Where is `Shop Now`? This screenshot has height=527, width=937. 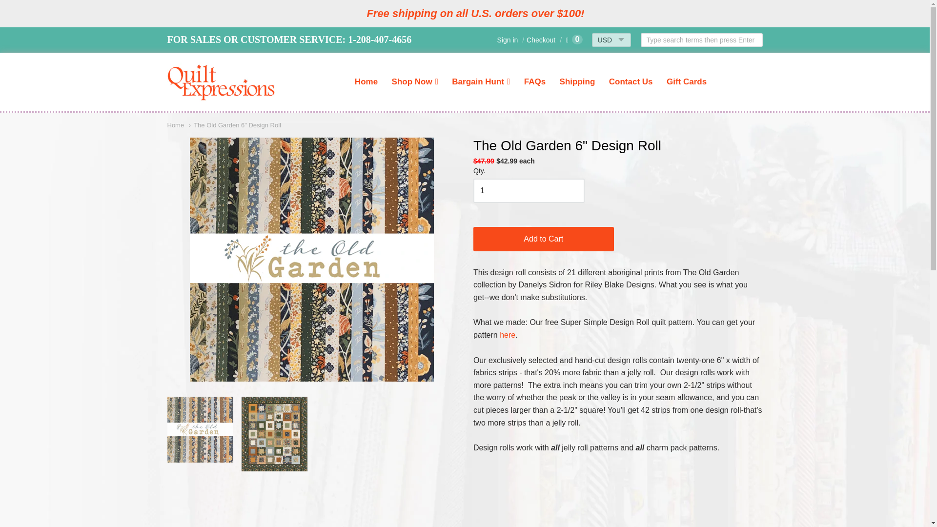 Shop Now is located at coordinates (415, 82).